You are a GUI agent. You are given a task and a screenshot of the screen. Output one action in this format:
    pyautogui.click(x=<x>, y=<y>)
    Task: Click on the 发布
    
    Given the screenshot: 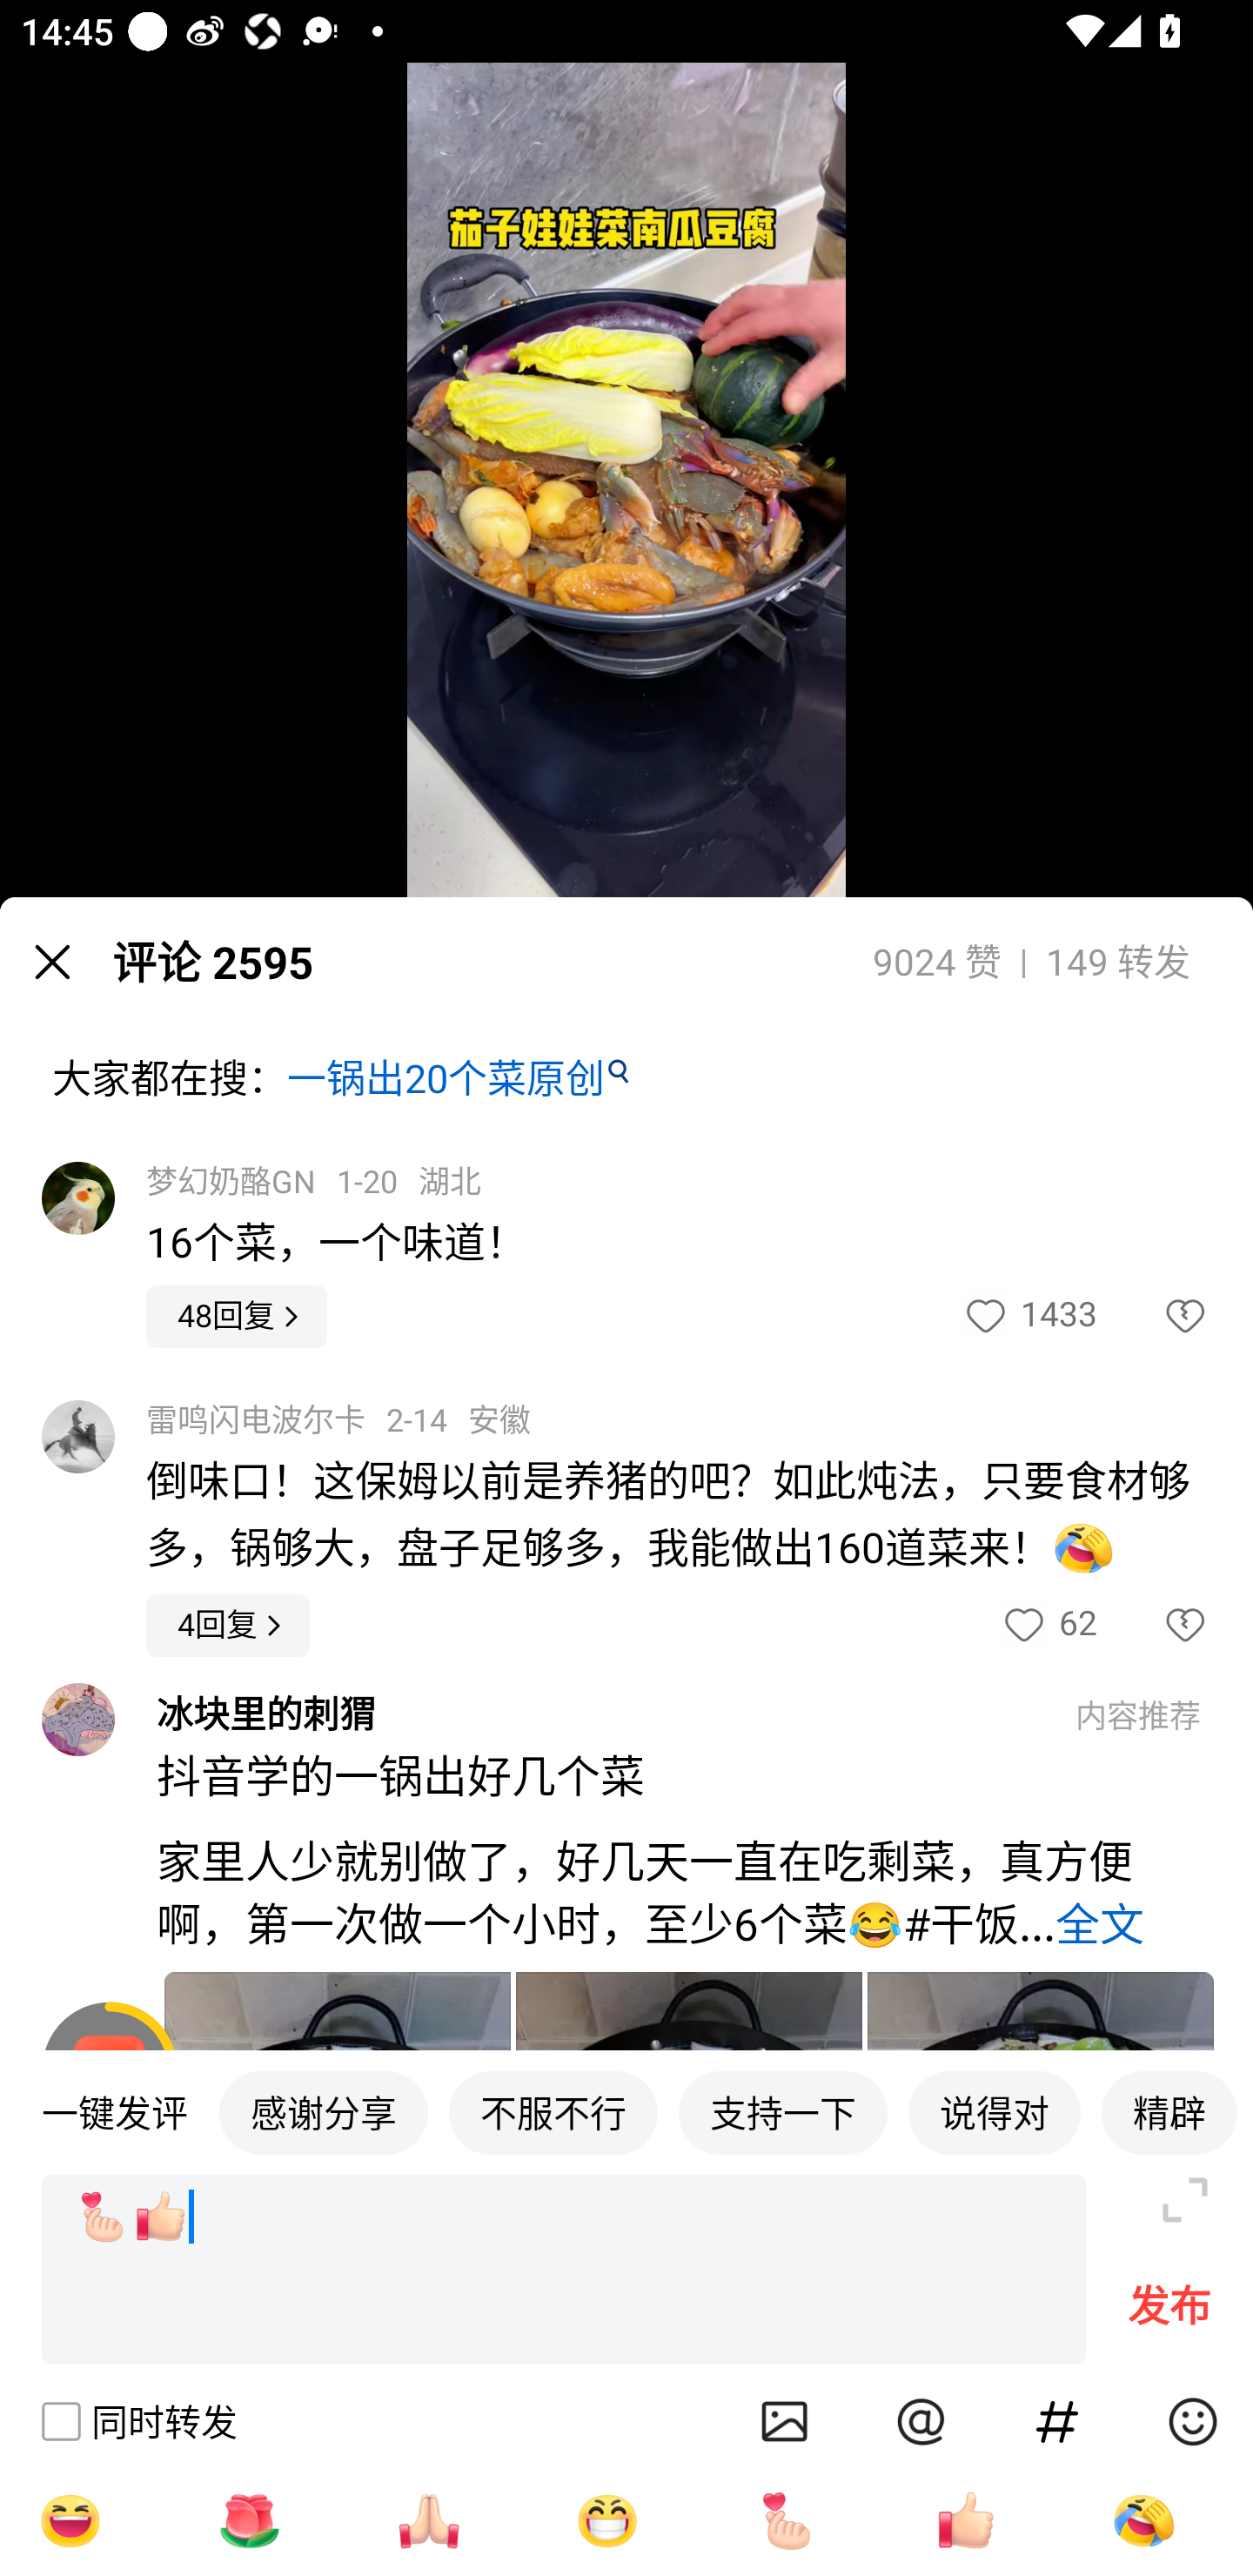 What is the action you would take?
    pyautogui.click(x=1169, y=2313)
    